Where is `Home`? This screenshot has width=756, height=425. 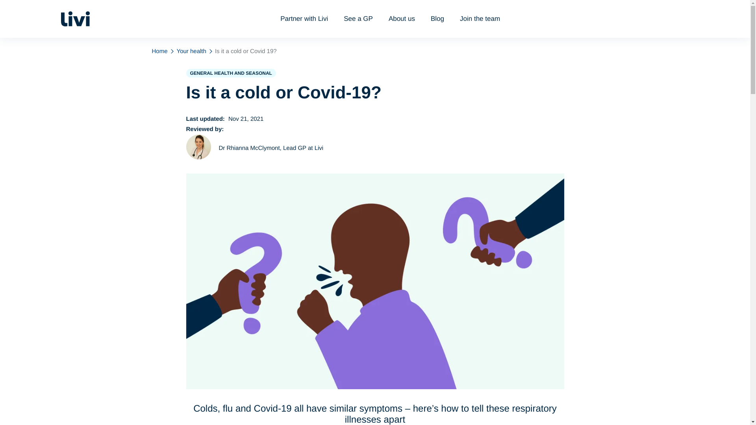
Home is located at coordinates (159, 51).